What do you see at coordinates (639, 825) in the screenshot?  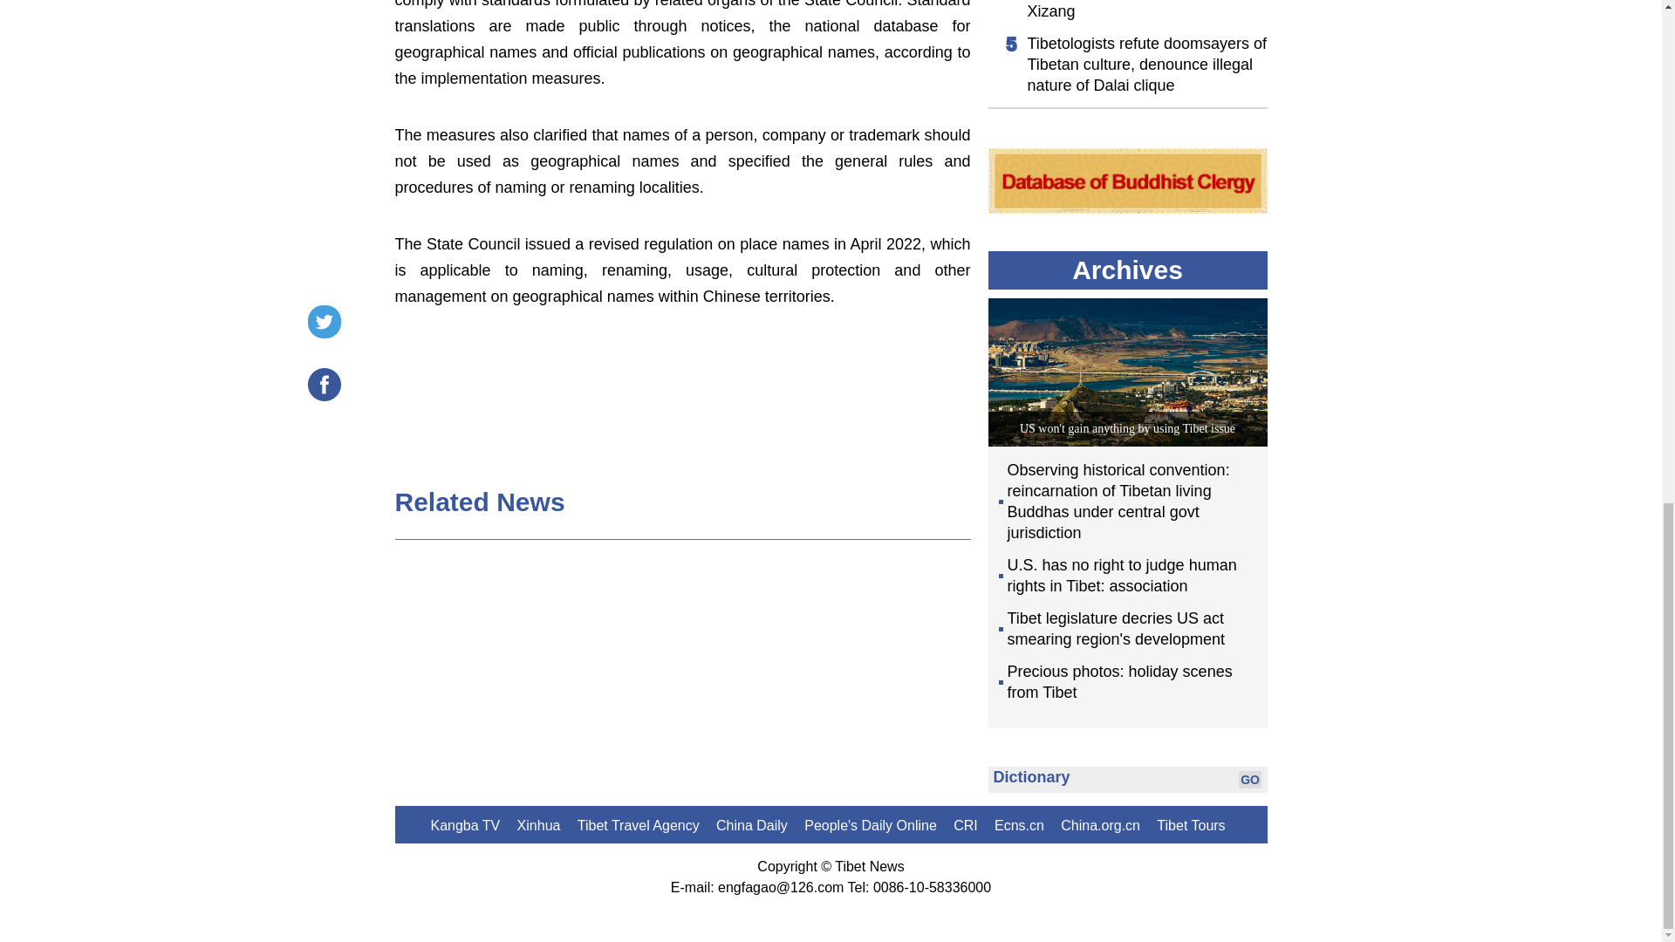 I see `Tibet Travel Agency` at bounding box center [639, 825].